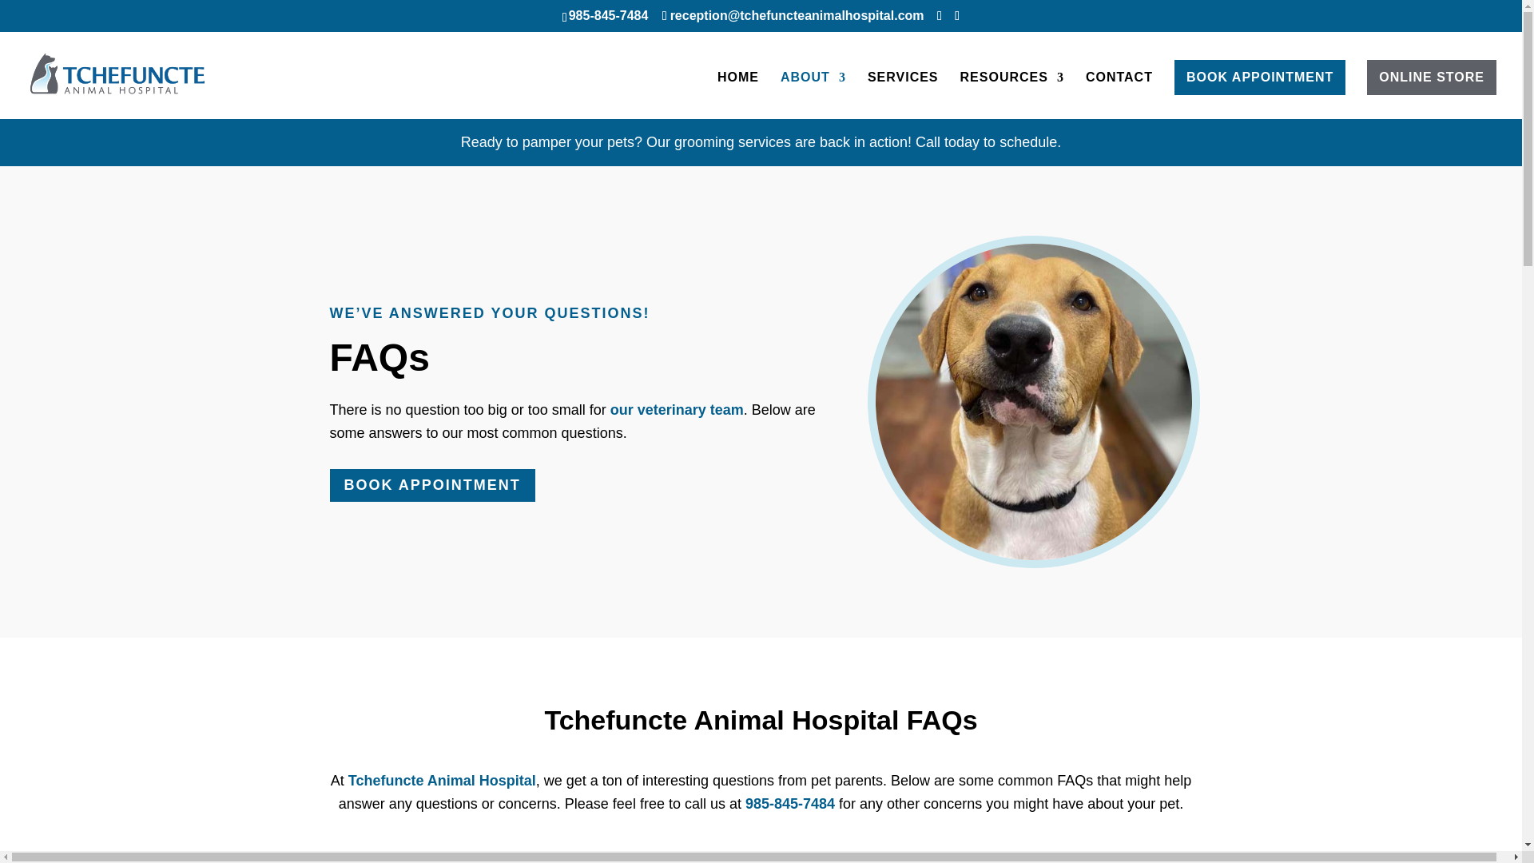 The width and height of the screenshot is (1534, 863). Describe the element at coordinates (903, 91) in the screenshot. I see `SERVICES` at that location.